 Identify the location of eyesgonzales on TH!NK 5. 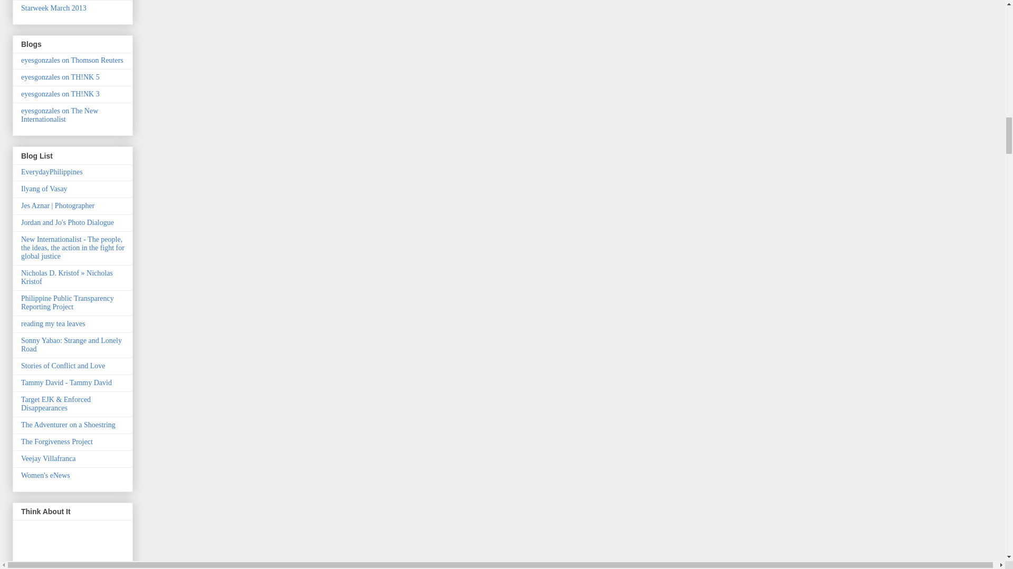
(60, 77).